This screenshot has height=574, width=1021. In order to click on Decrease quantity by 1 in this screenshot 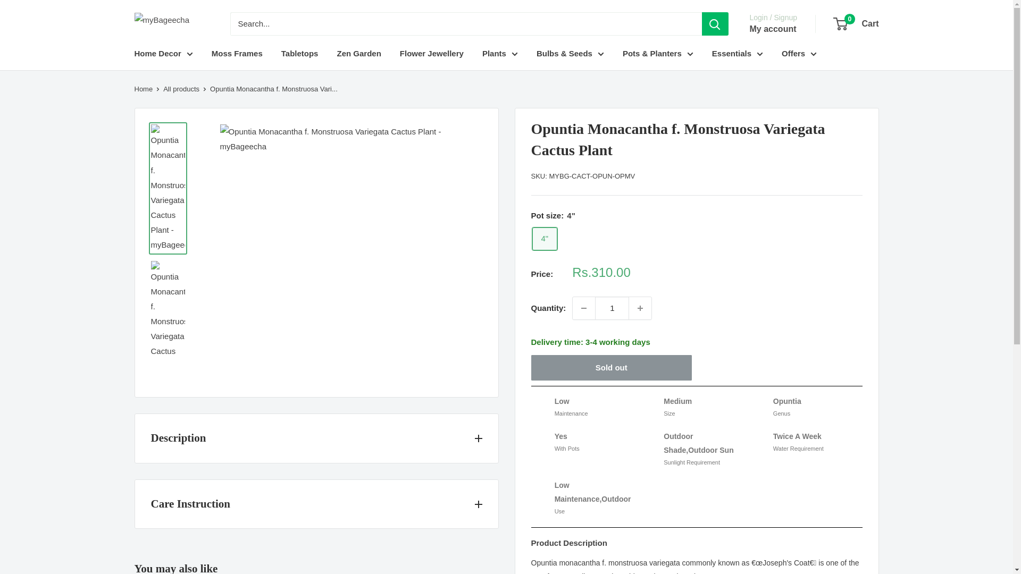, I will do `click(584, 308)`.